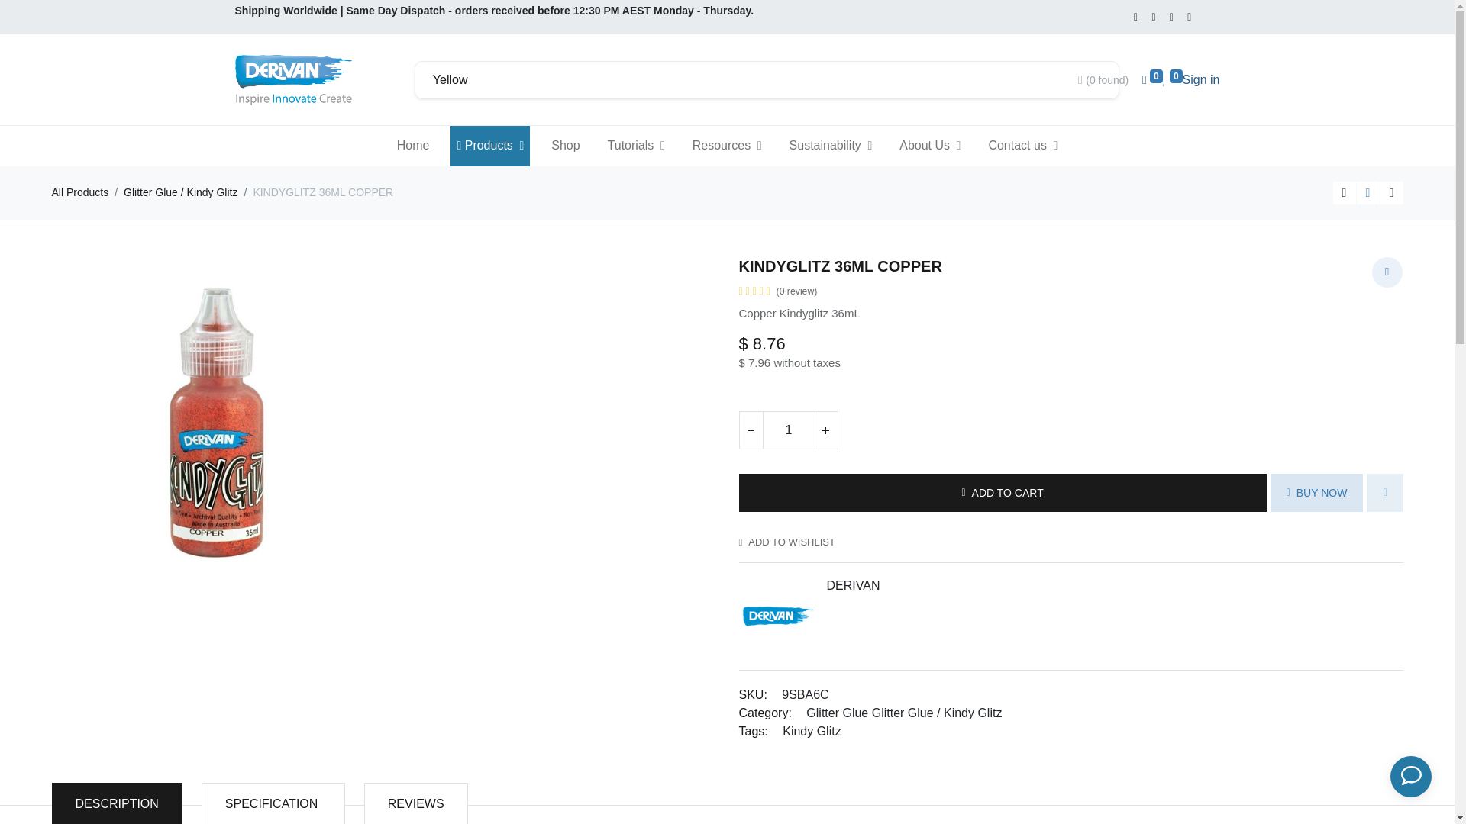  Describe the element at coordinates (1173, 79) in the screenshot. I see `0` at that location.